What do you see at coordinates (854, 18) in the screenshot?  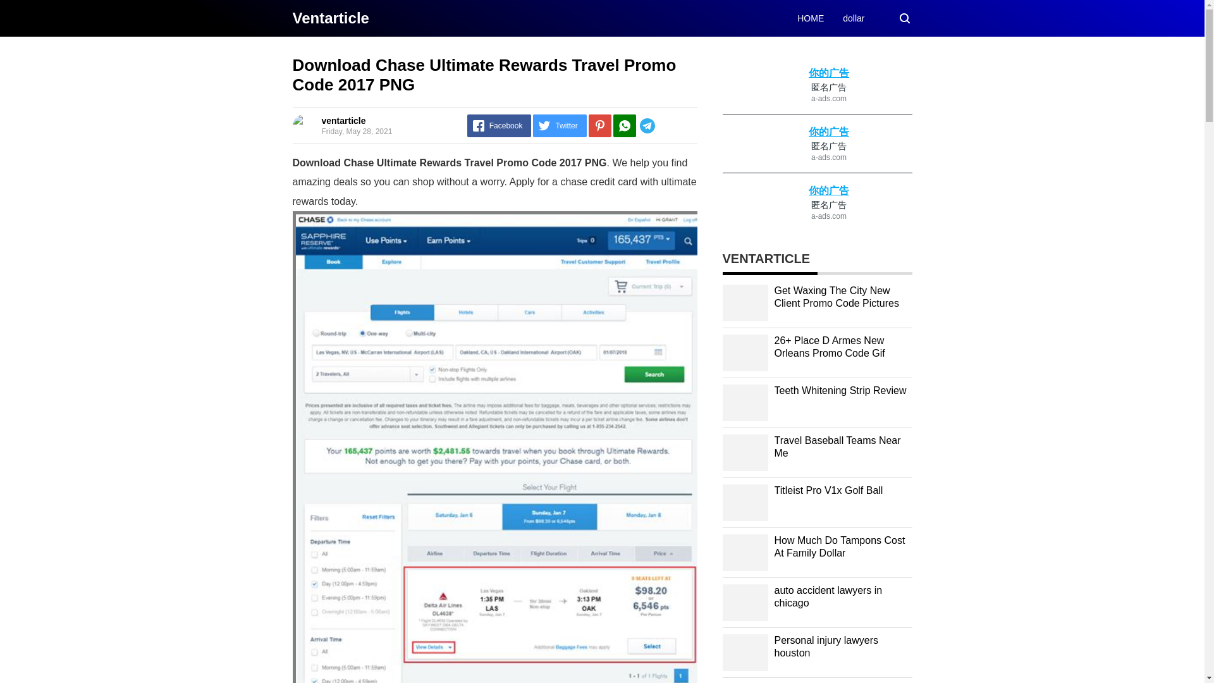 I see `dollar` at bounding box center [854, 18].